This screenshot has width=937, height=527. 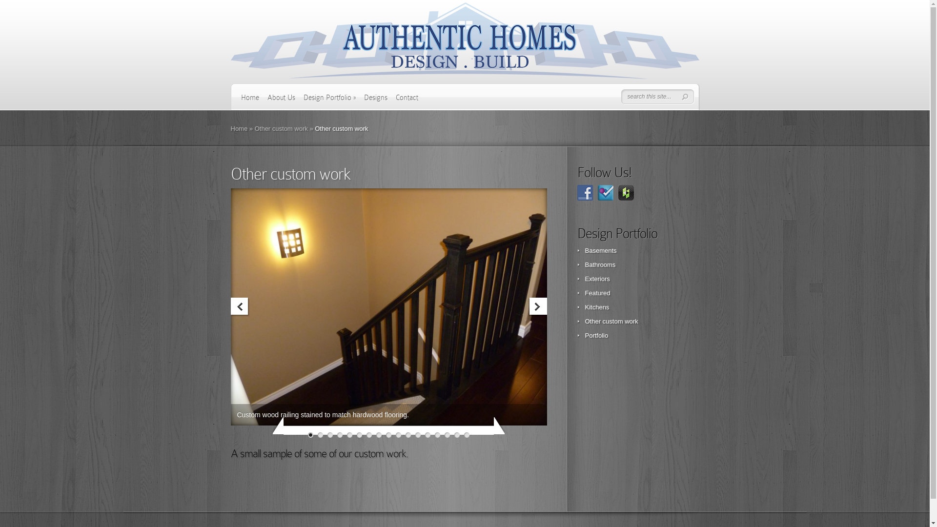 What do you see at coordinates (398, 435) in the screenshot?
I see `10` at bounding box center [398, 435].